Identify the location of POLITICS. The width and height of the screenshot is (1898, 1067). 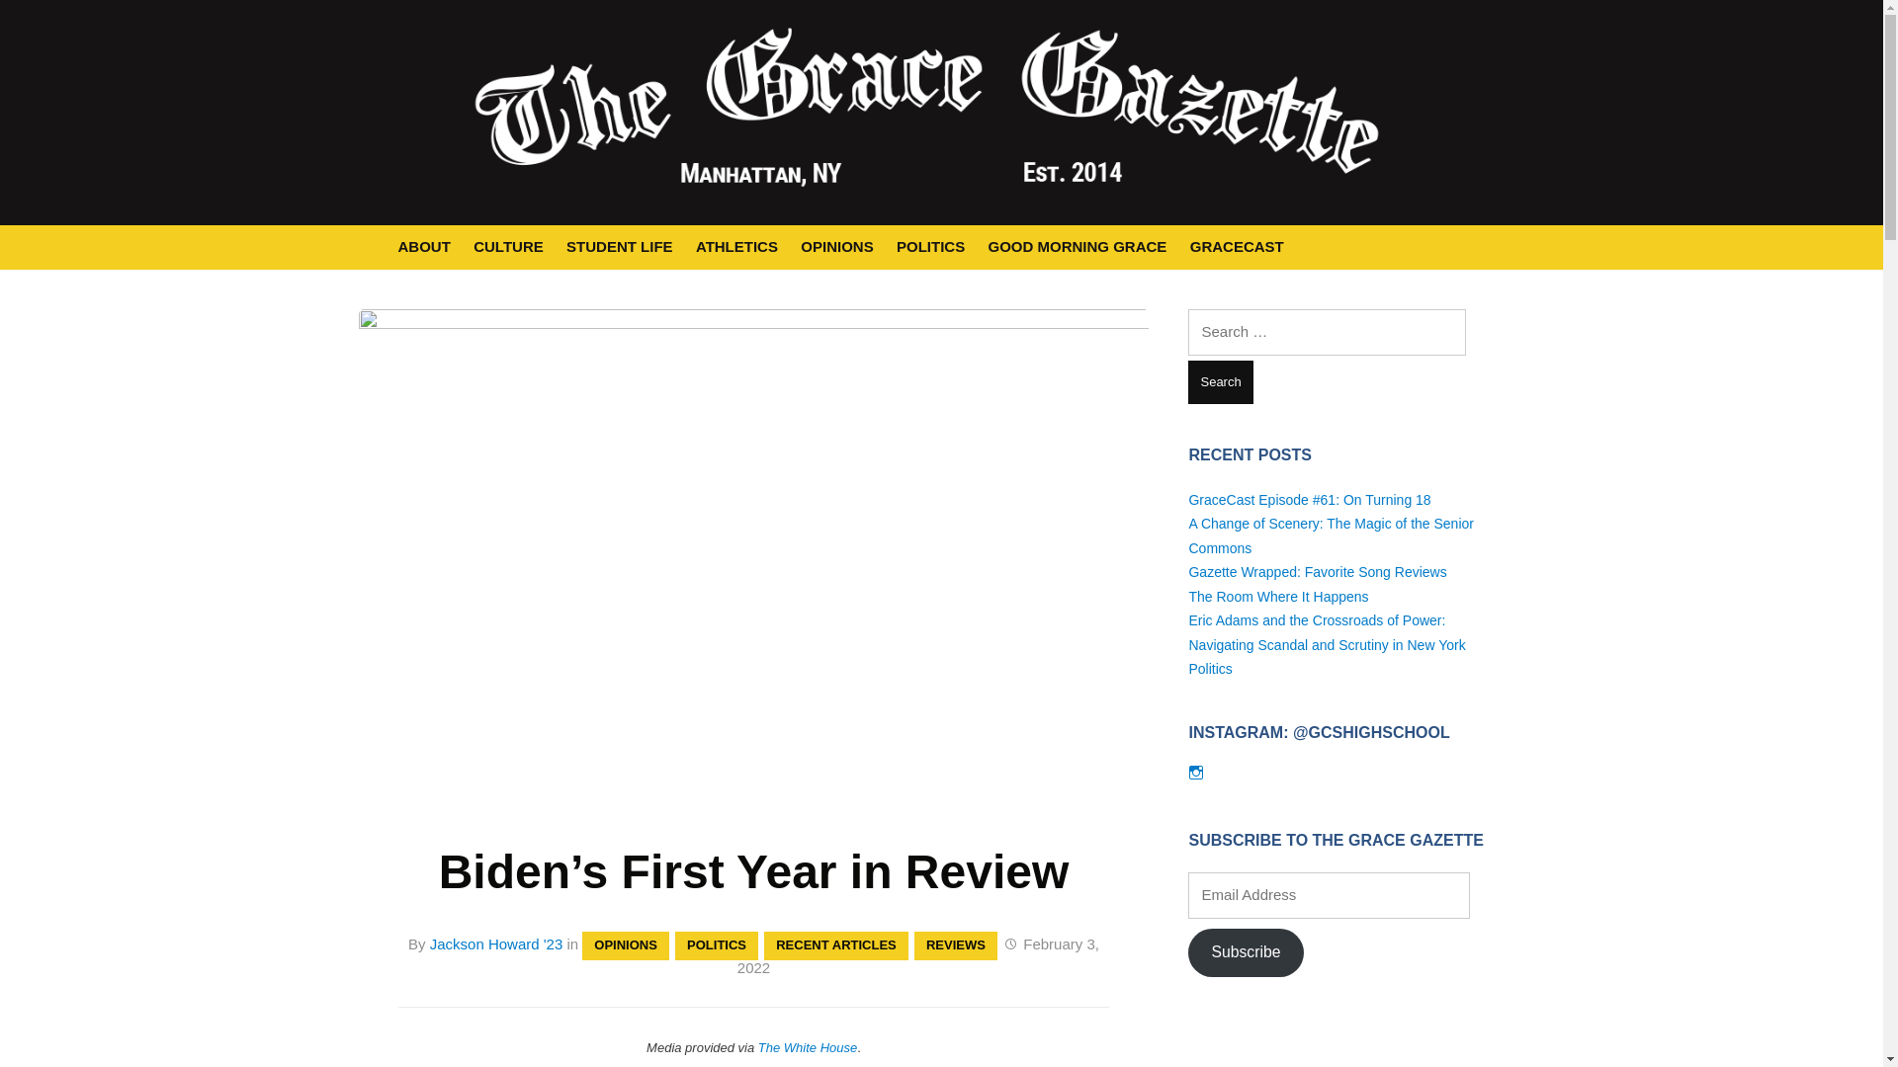
(716, 945).